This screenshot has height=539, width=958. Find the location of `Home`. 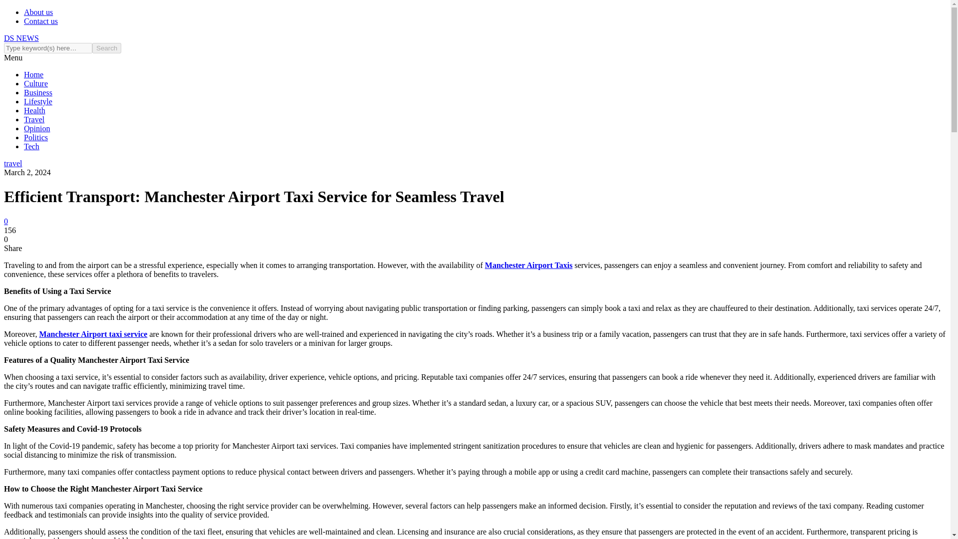

Home is located at coordinates (33, 74).